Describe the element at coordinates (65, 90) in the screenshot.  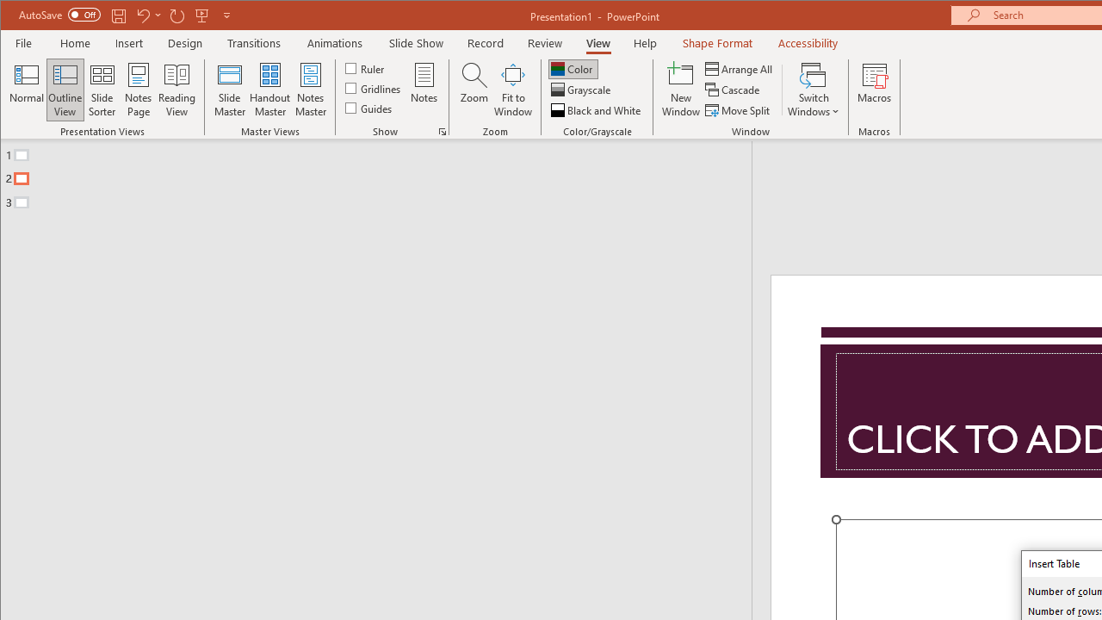
I see `Outline View` at that location.